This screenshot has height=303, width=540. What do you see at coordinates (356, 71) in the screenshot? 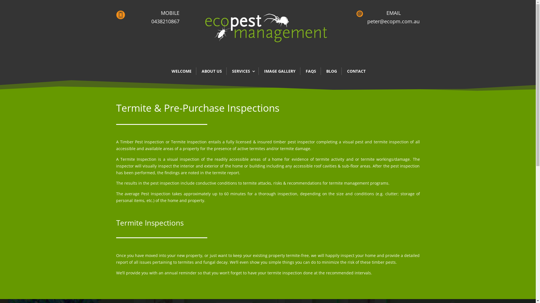
I see `CONTACT` at bounding box center [356, 71].